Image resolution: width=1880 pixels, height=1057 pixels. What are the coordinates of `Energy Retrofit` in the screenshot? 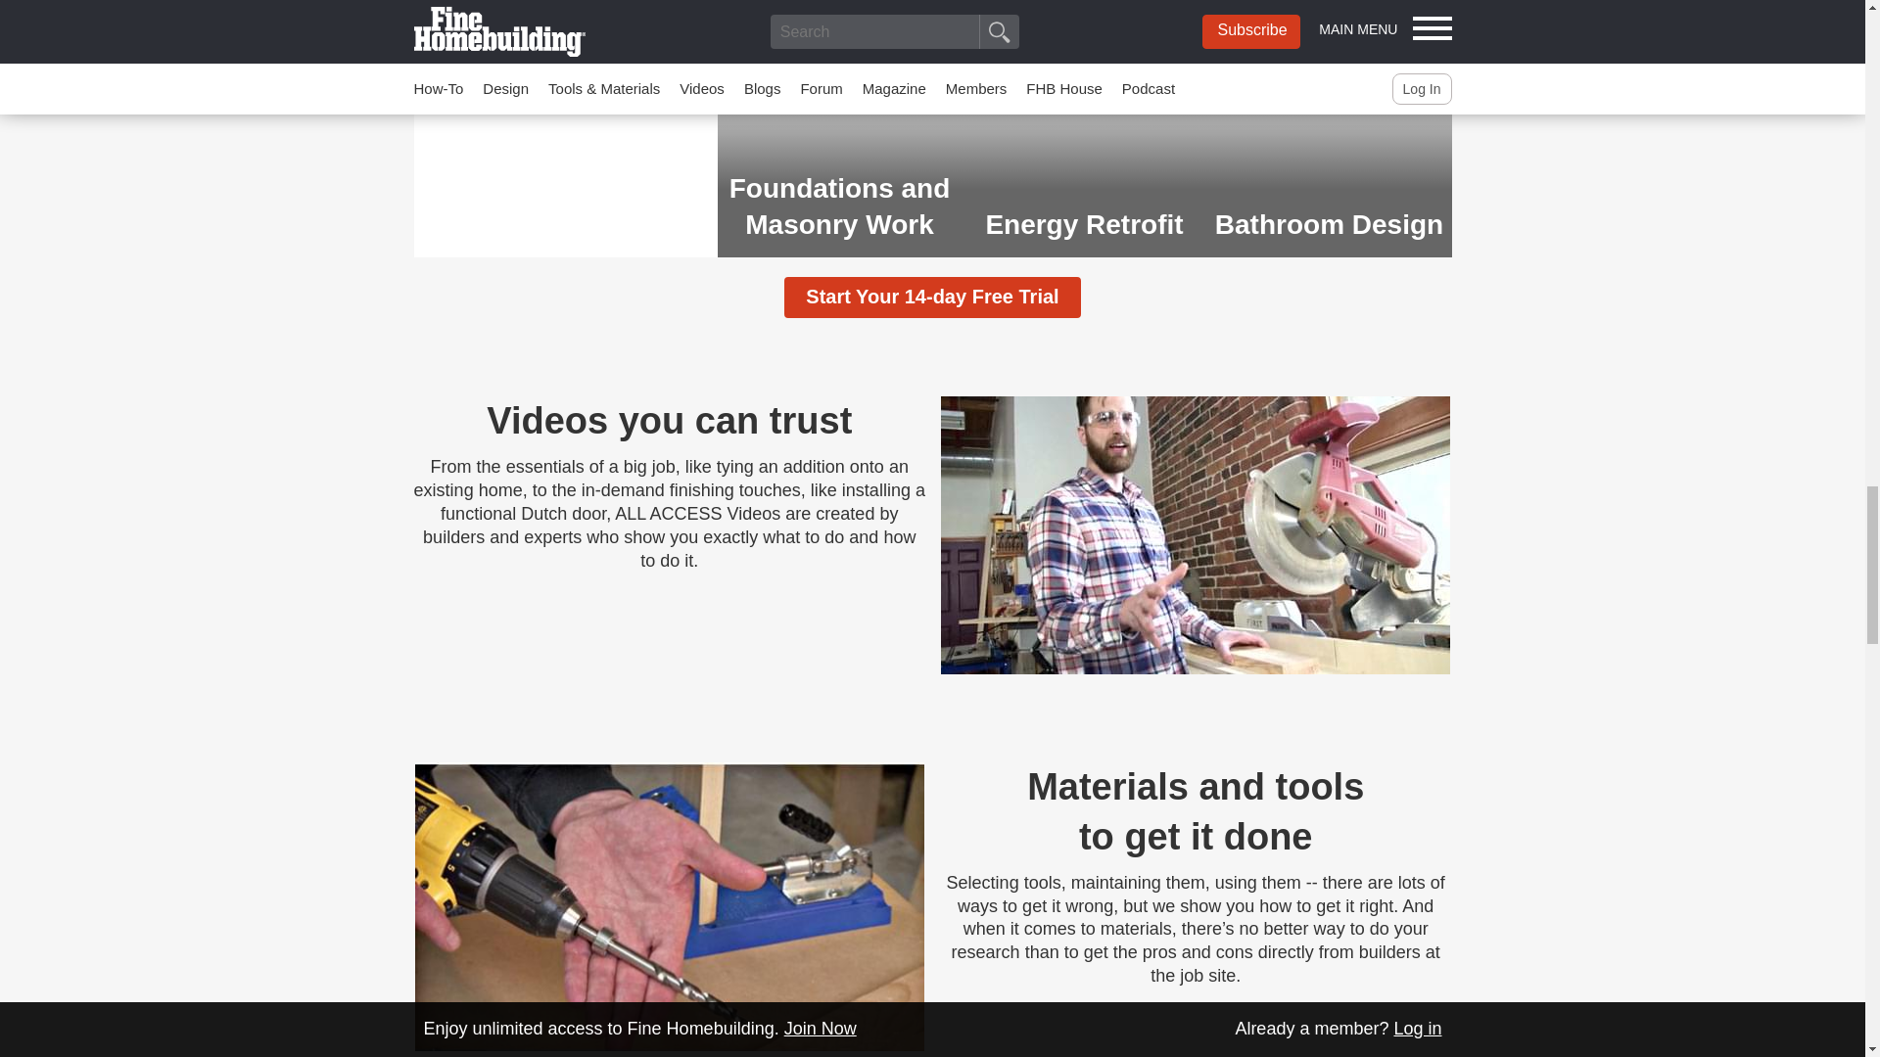 It's located at (1083, 129).